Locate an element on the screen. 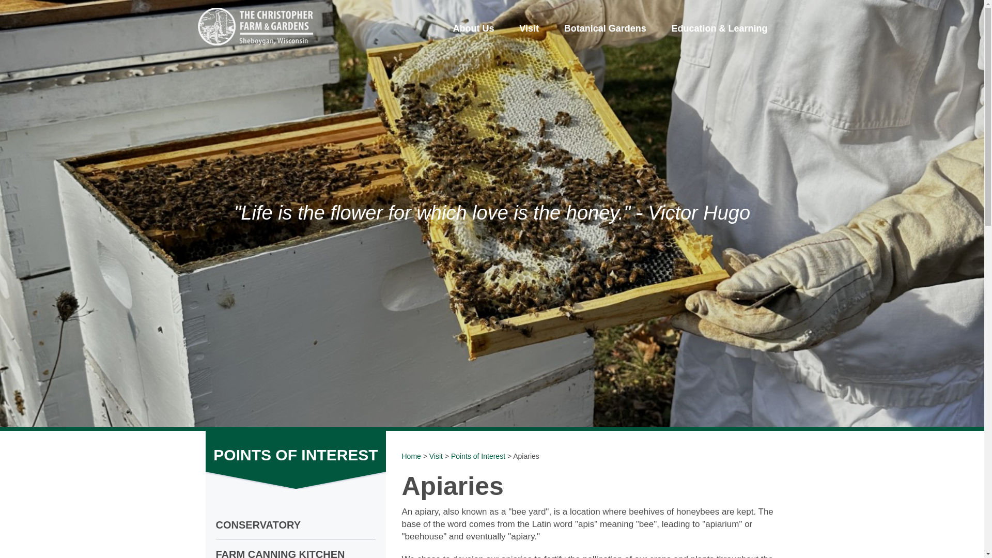  Botanical Gardens is located at coordinates (605, 28).